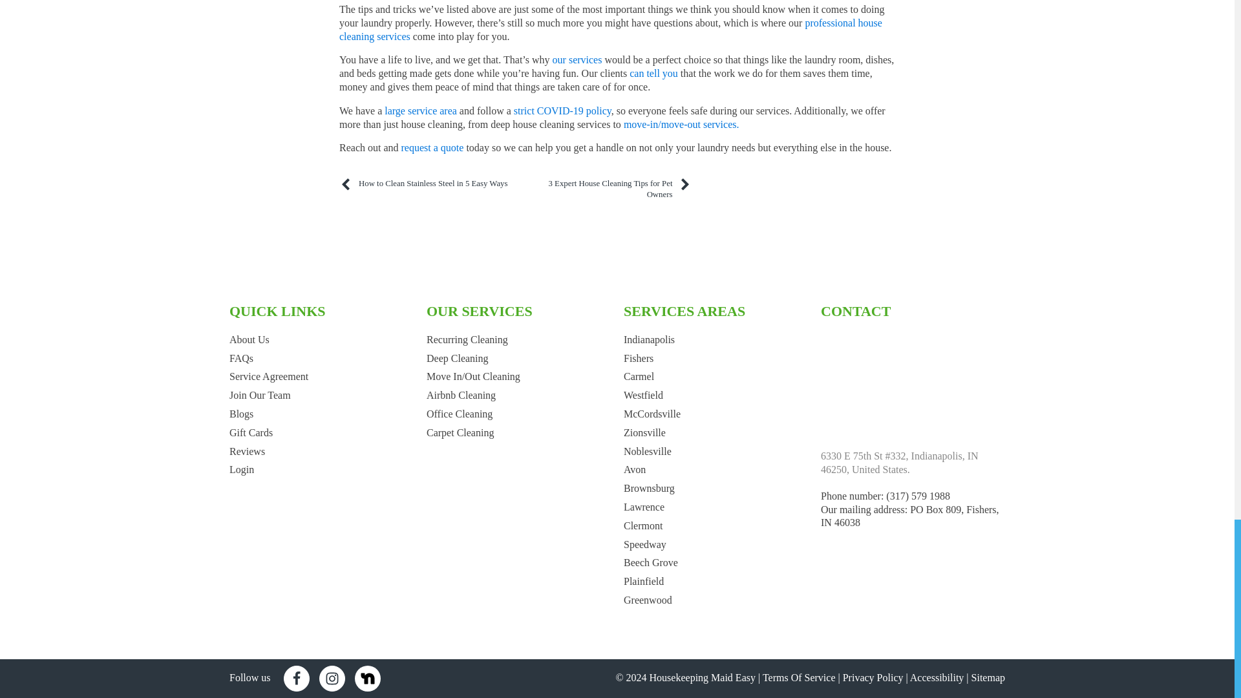  I want to click on Fishers, so click(639, 358).